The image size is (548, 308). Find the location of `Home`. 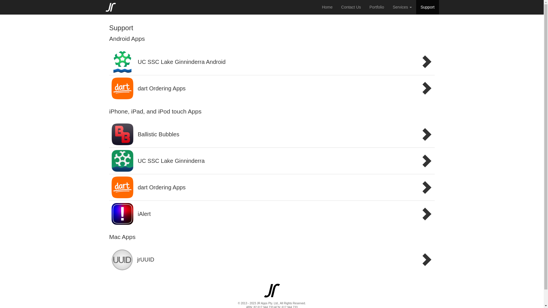

Home is located at coordinates (327, 7).